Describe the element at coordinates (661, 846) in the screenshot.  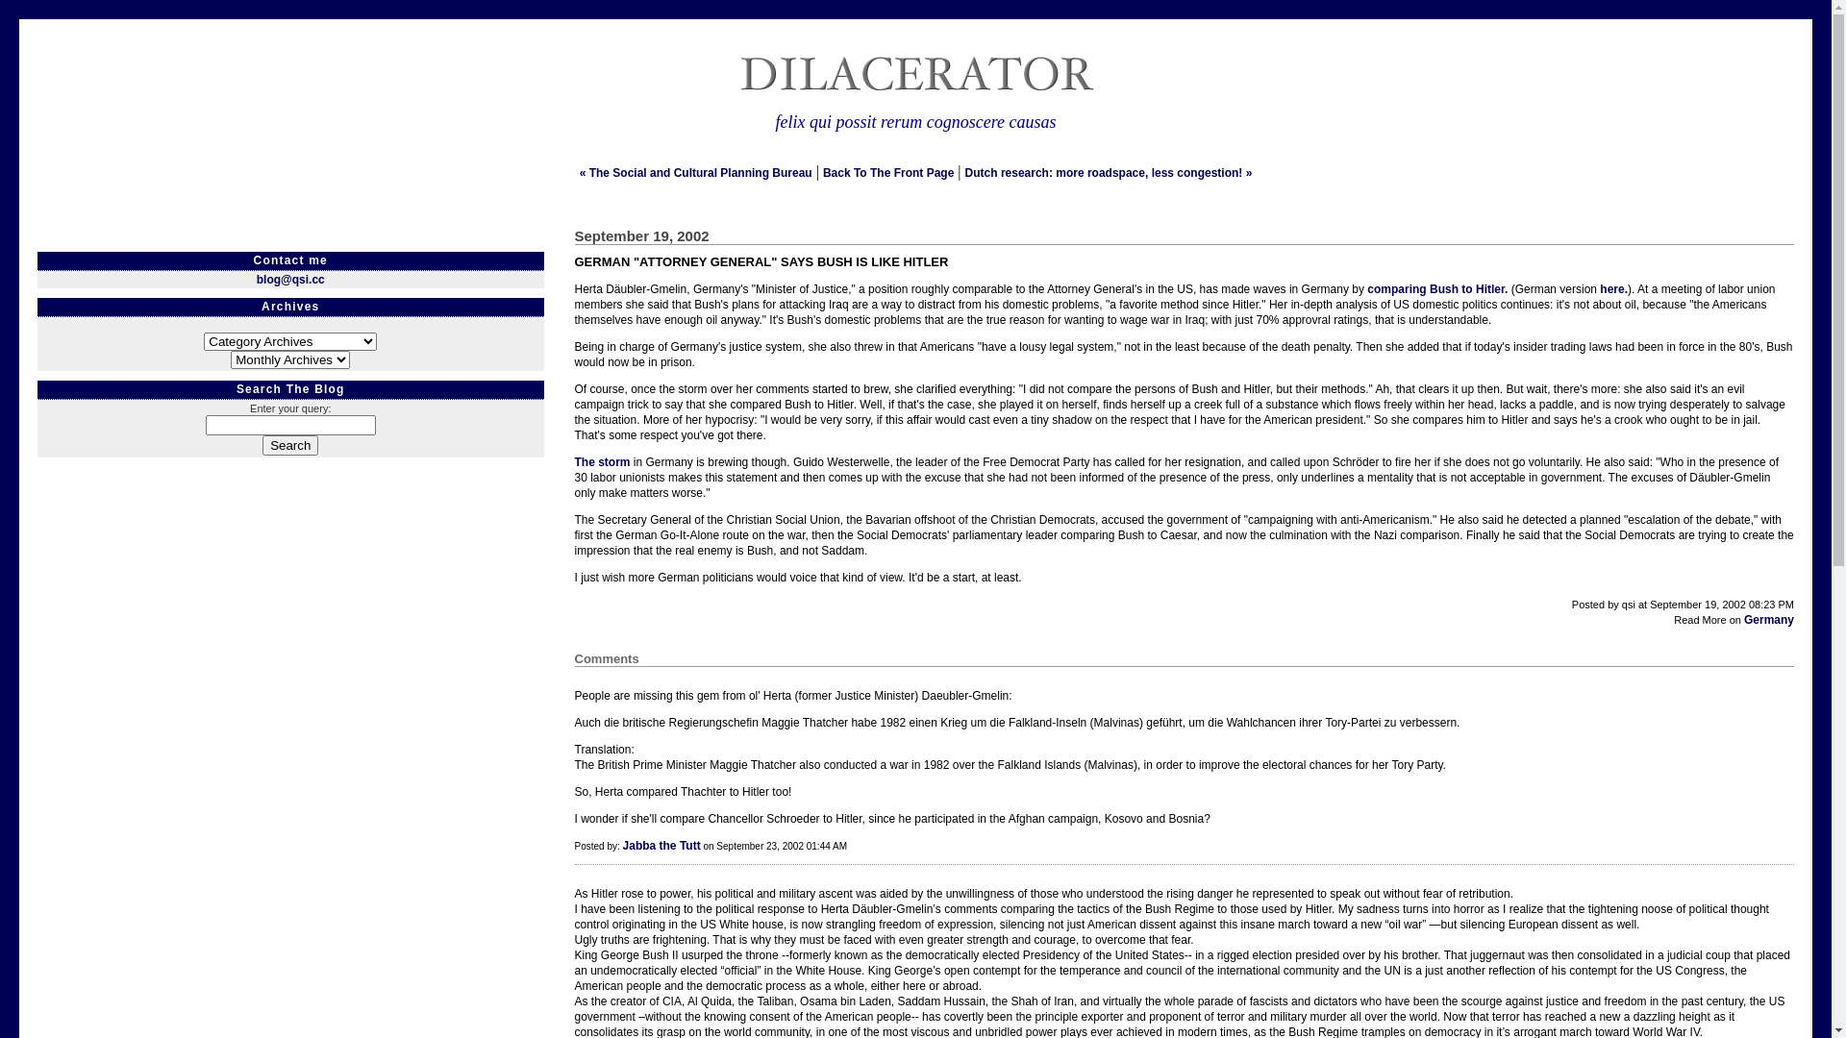
I see `Jabba the Tutt` at that location.